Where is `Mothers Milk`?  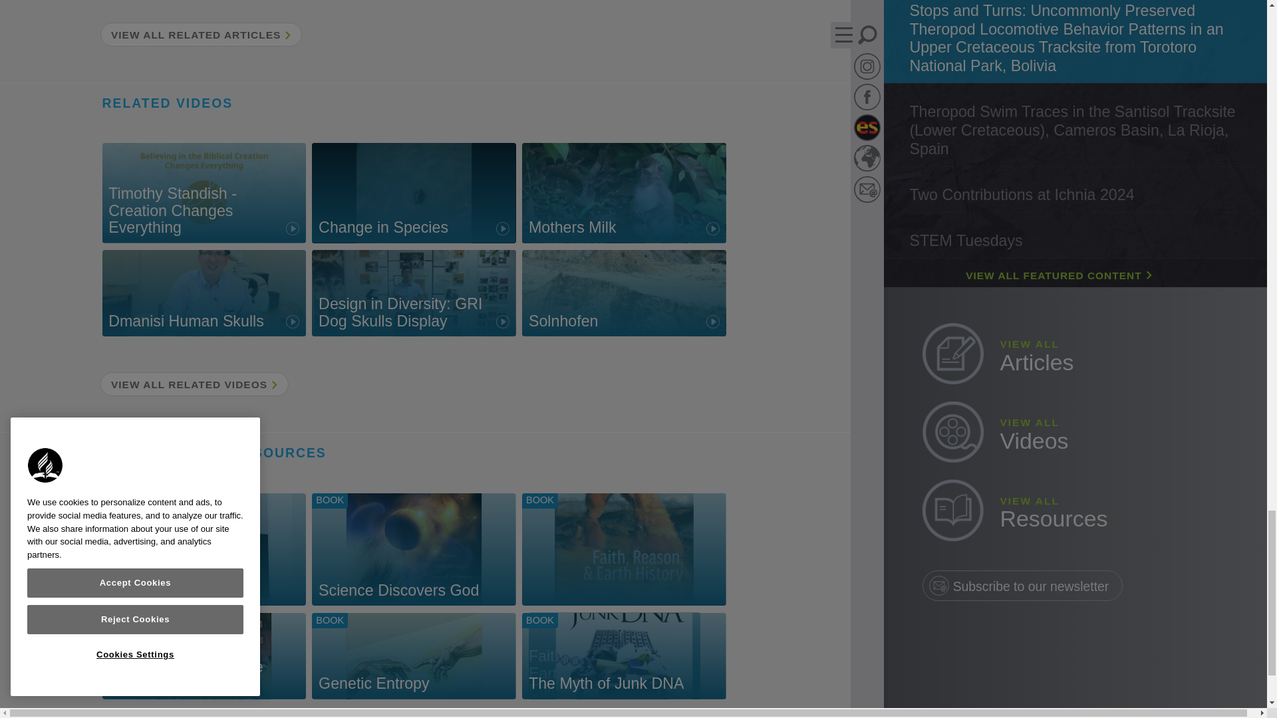
Mothers Milk is located at coordinates (200, 35).